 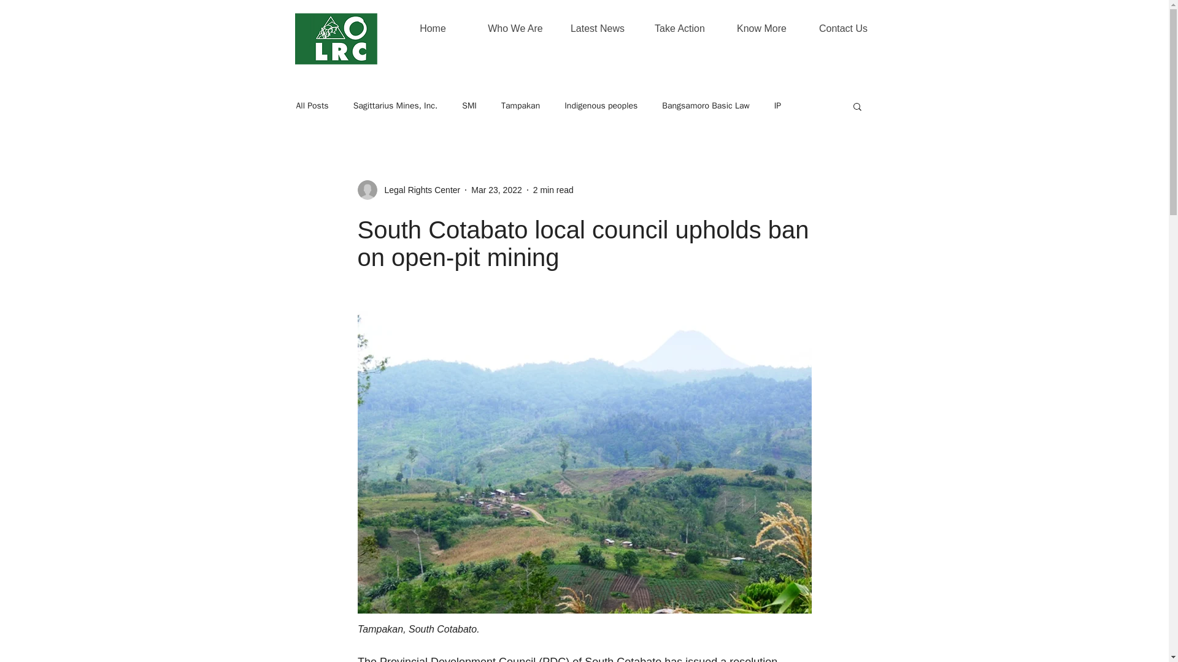 I want to click on Legal Rights Center, so click(x=418, y=190).